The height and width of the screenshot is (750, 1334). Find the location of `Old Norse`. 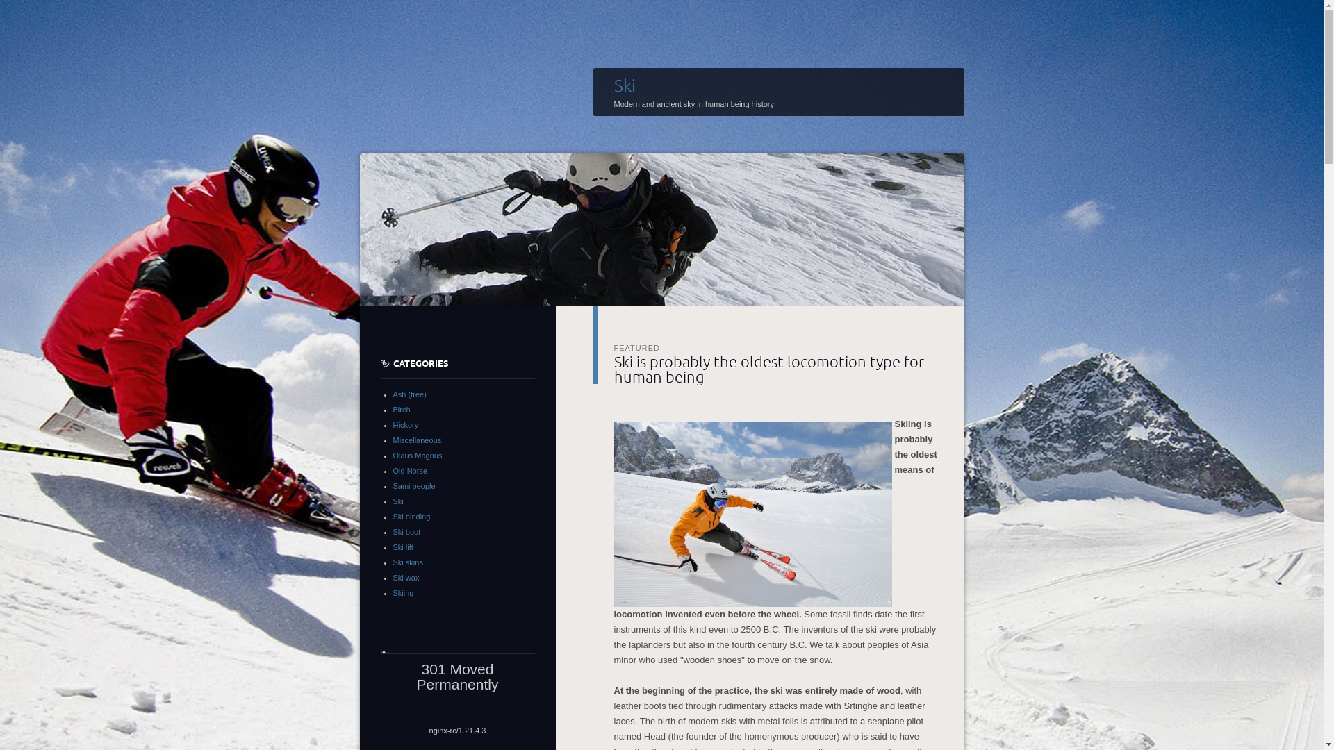

Old Norse is located at coordinates (411, 471).